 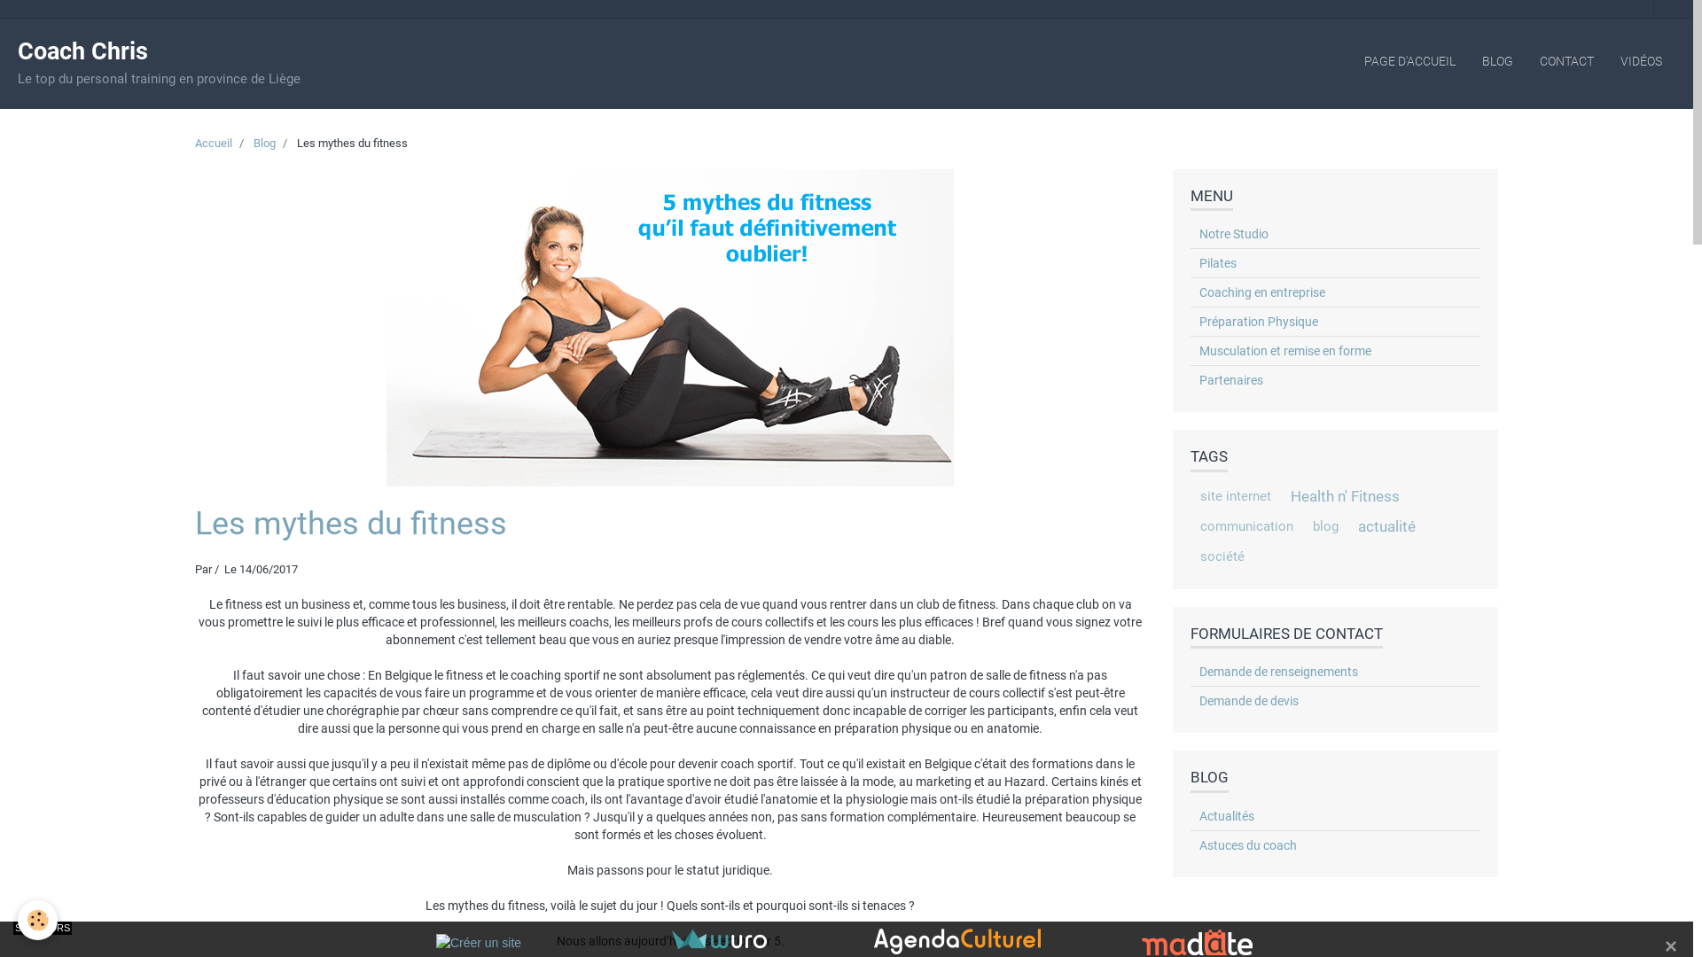 What do you see at coordinates (1197, 941) in the screenshot?
I see `Madate` at bounding box center [1197, 941].